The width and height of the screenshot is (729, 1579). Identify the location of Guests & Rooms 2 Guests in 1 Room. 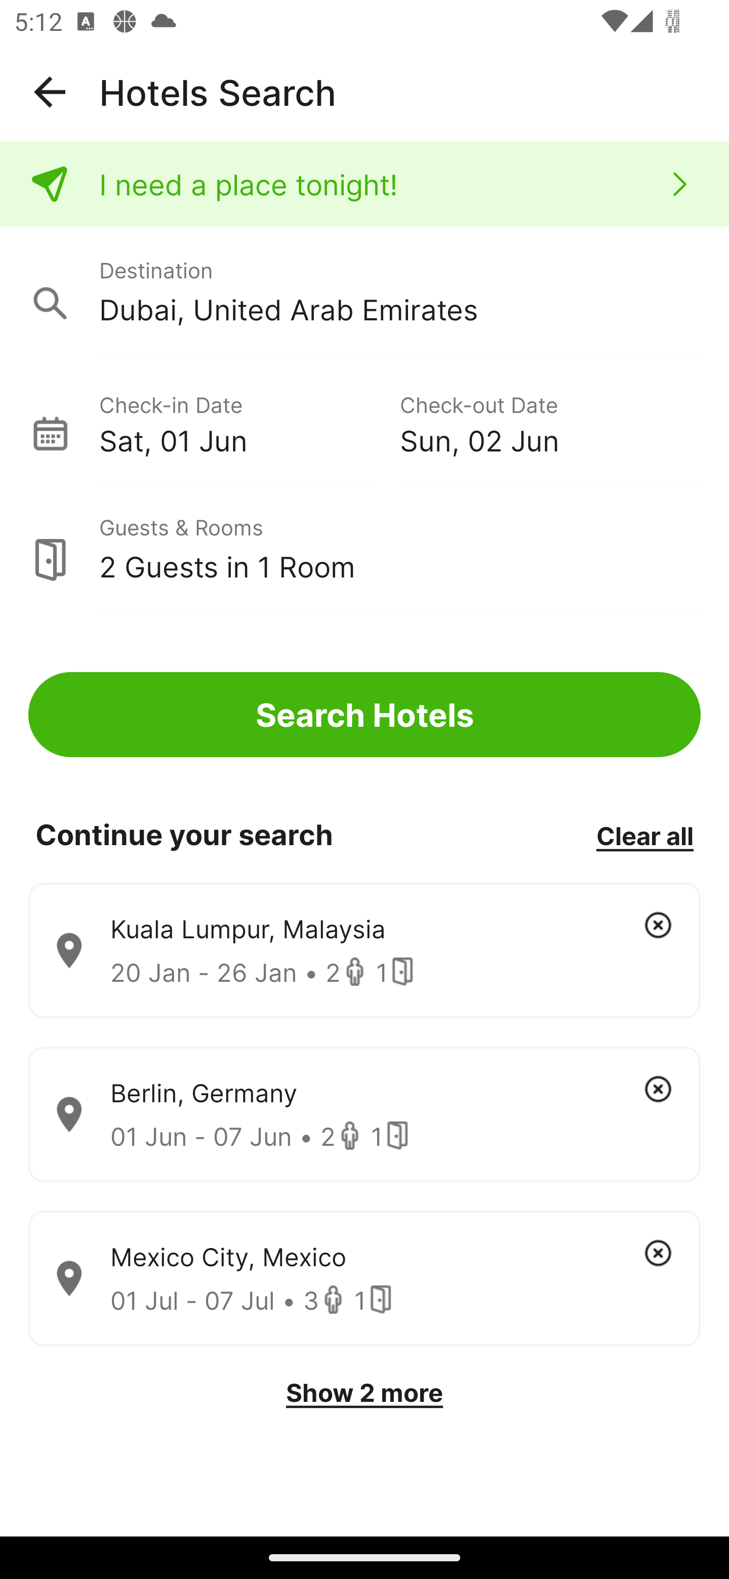
(364, 549).